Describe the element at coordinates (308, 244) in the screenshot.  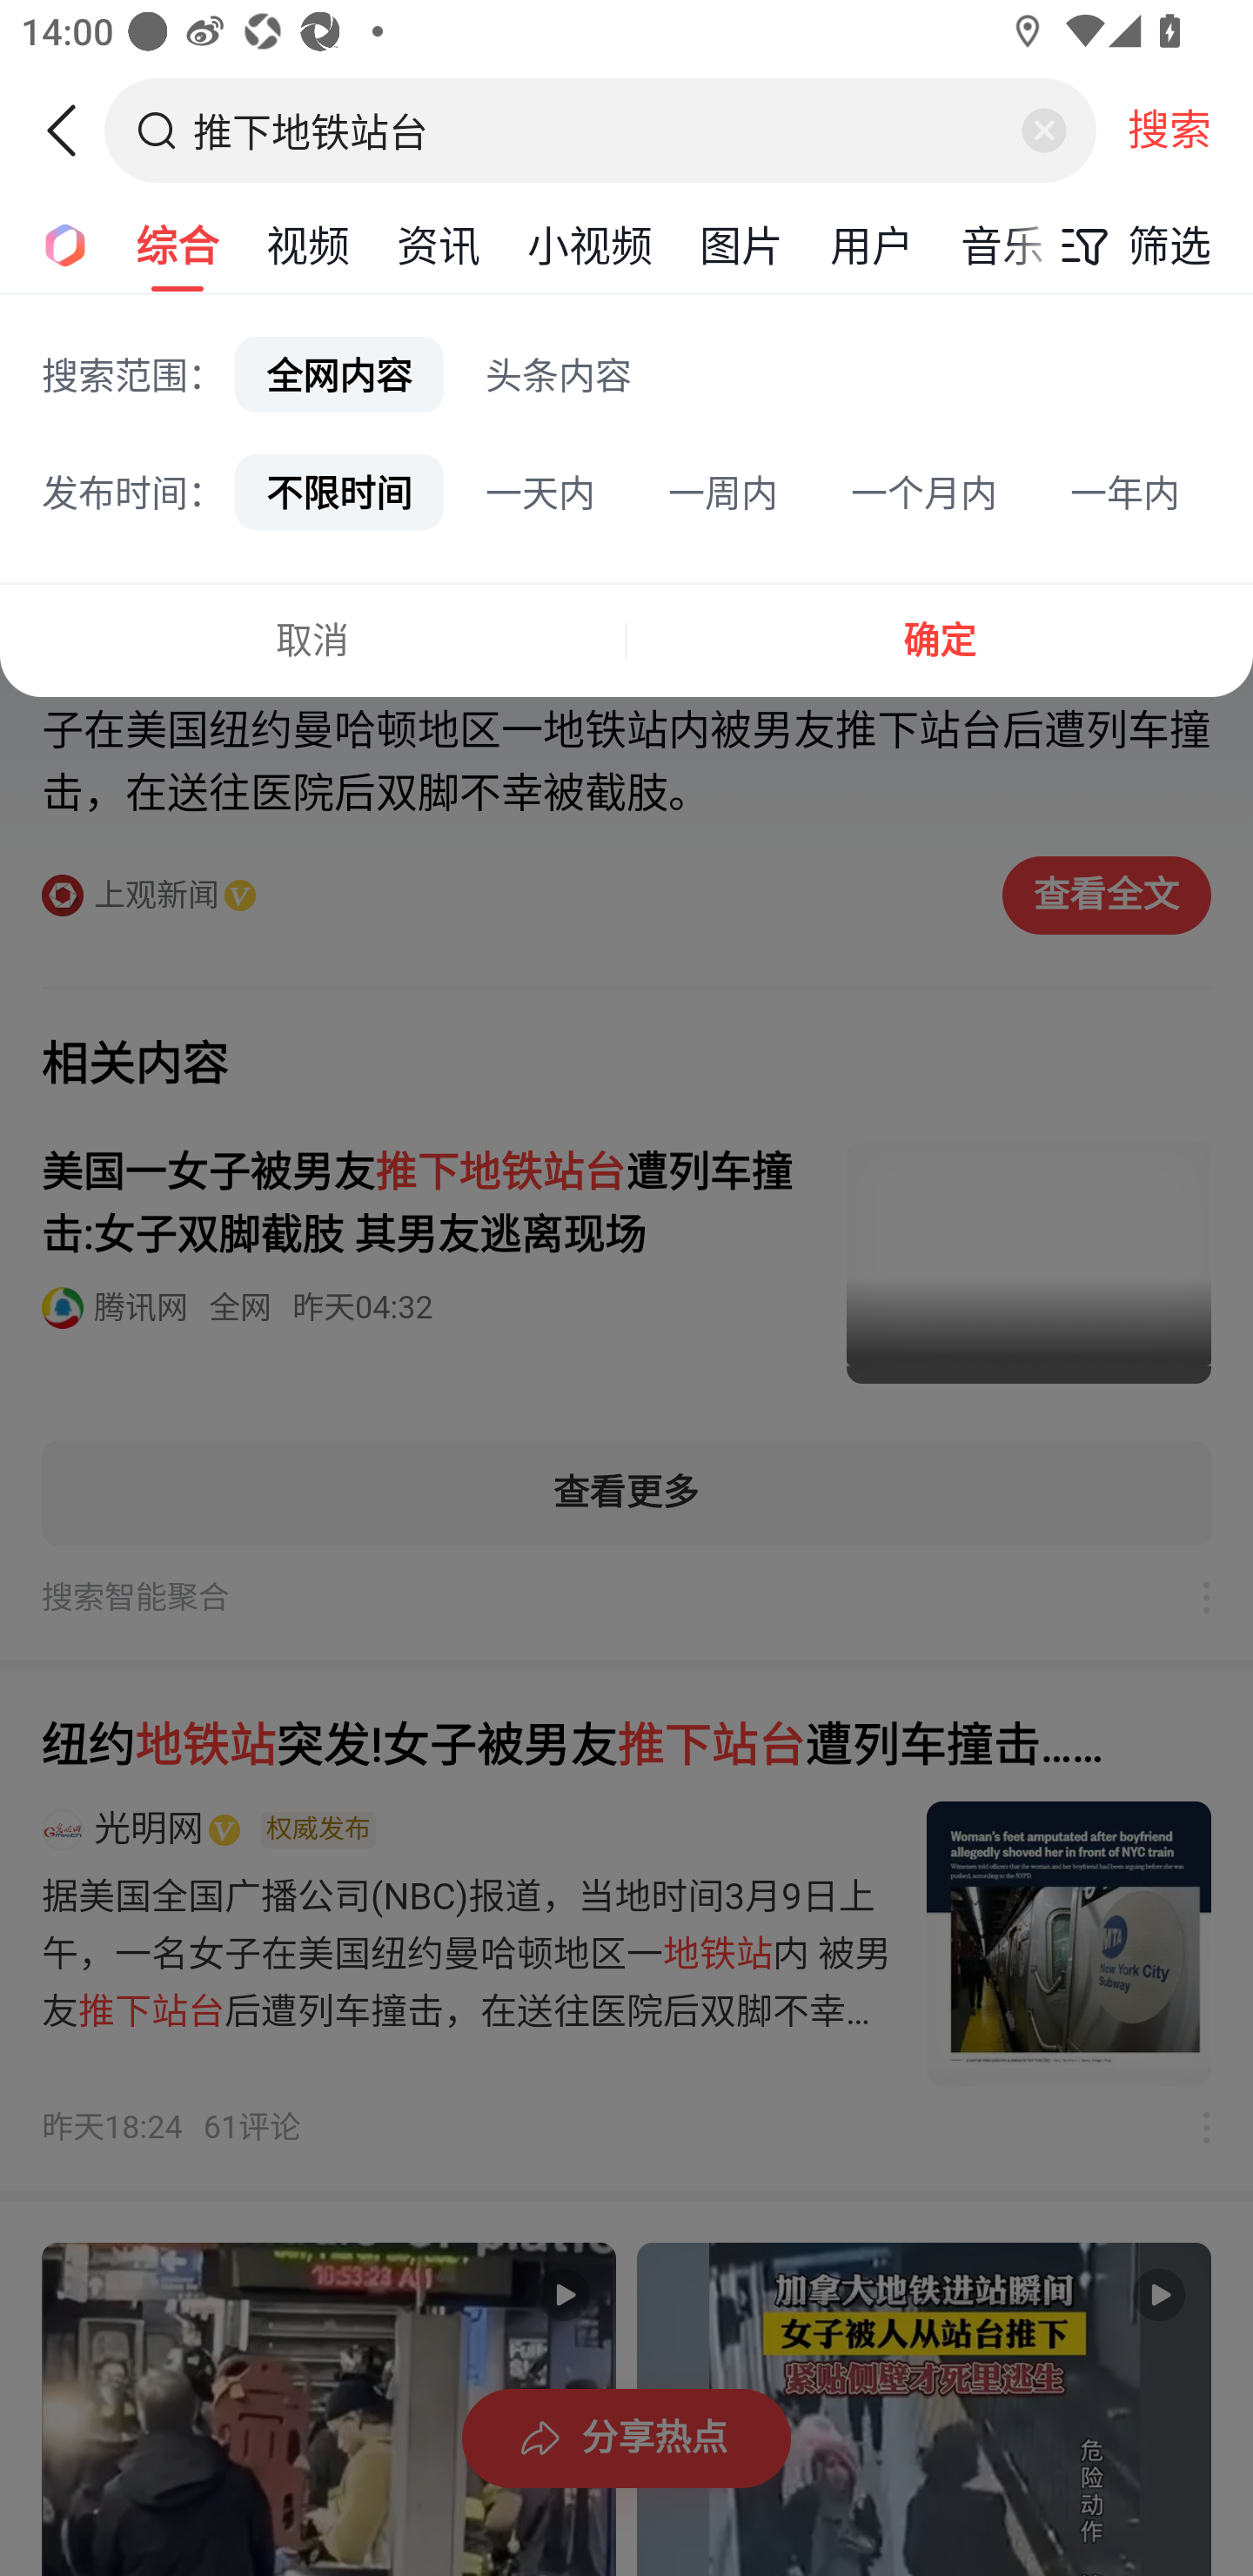
I see `视频` at that location.